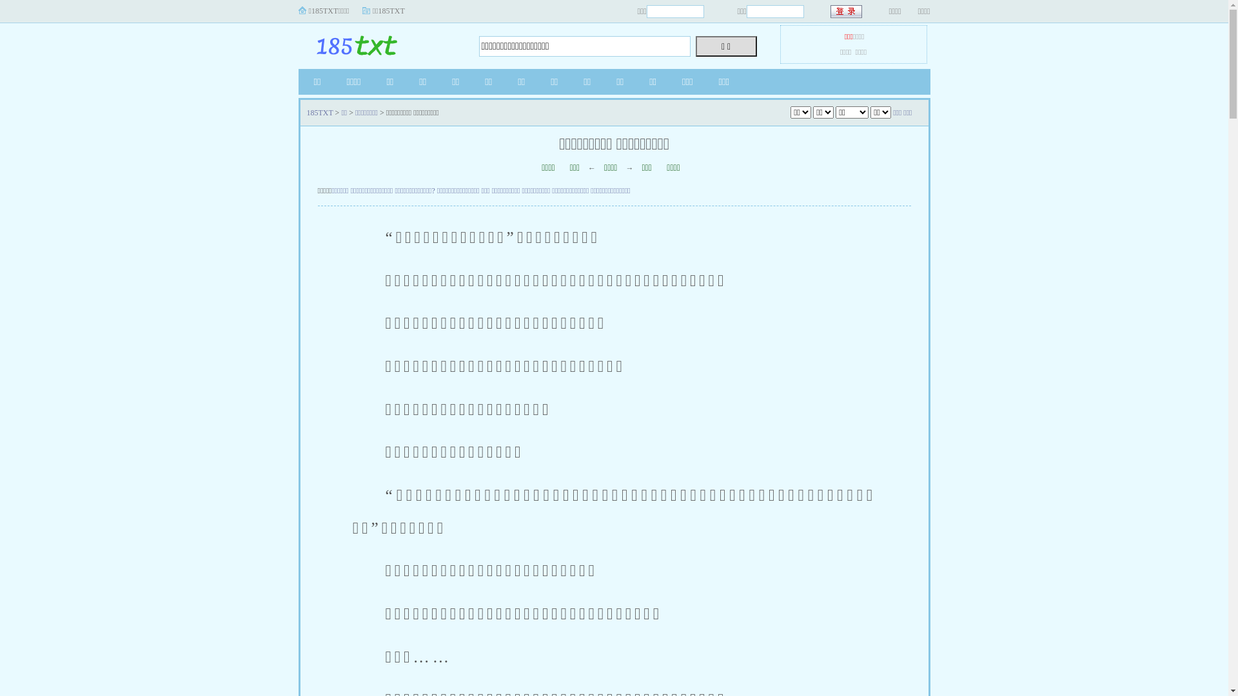 Image resolution: width=1238 pixels, height=696 pixels. What do you see at coordinates (320, 113) in the screenshot?
I see `185TXT` at bounding box center [320, 113].